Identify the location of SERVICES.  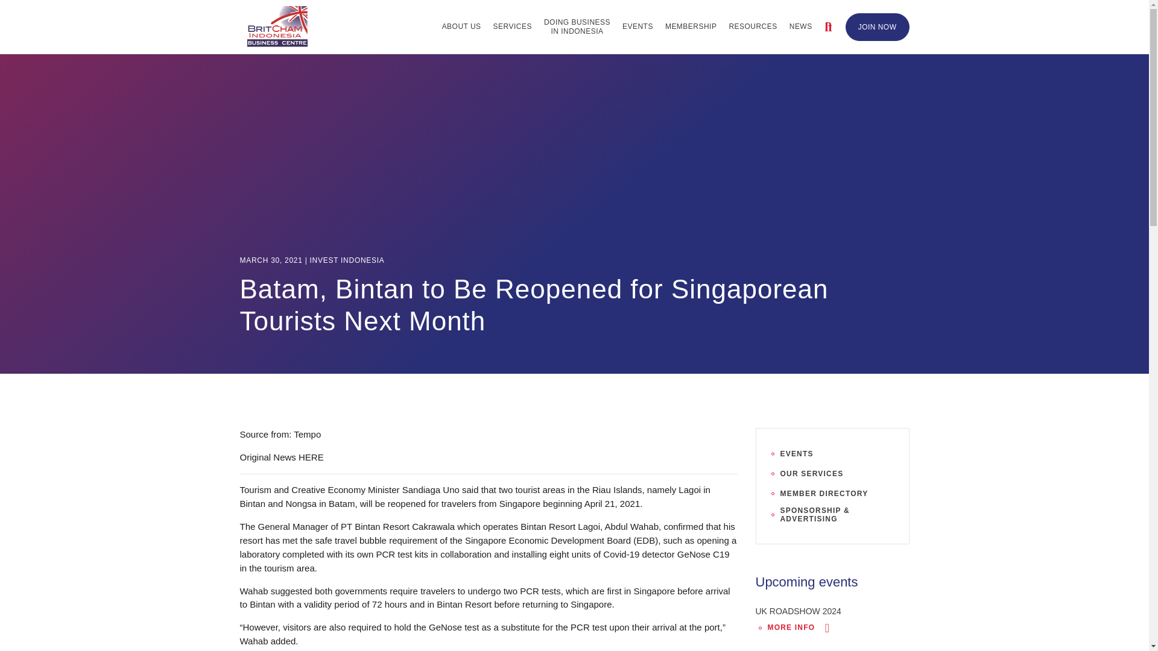
(513, 27).